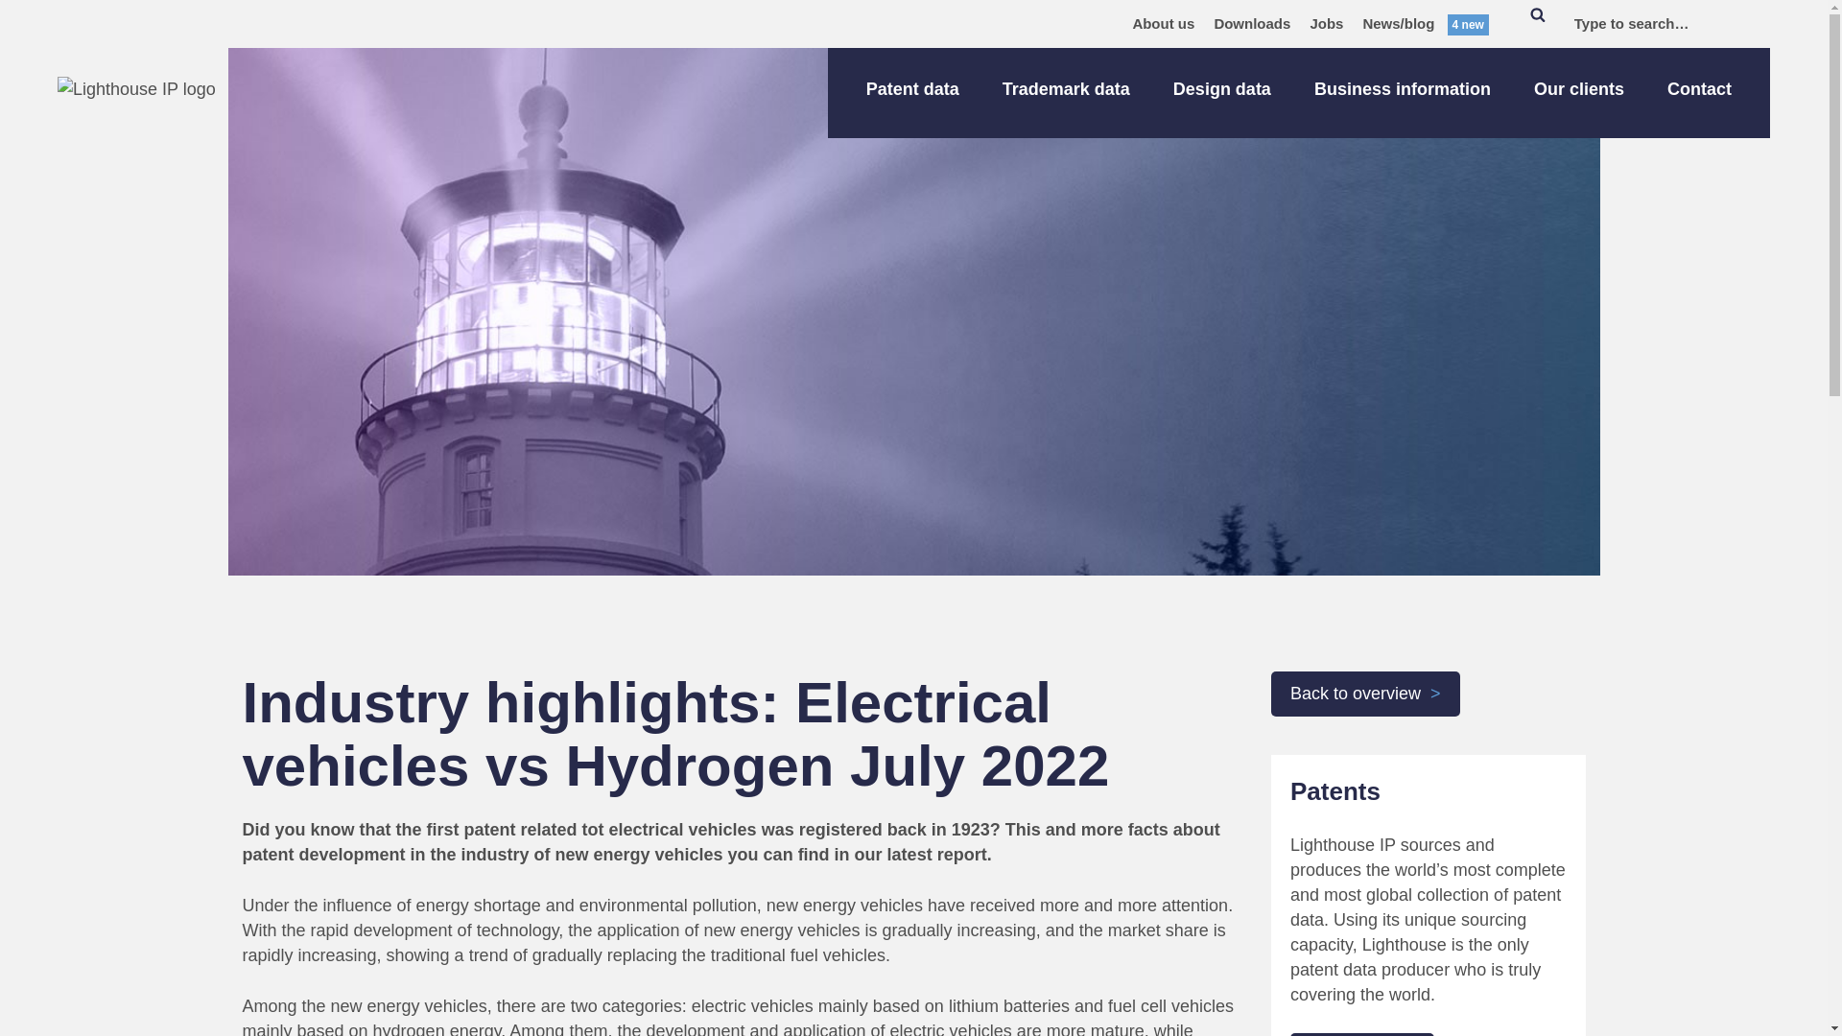 The image size is (1842, 1036). What do you see at coordinates (1163, 23) in the screenshot?
I see `About us` at bounding box center [1163, 23].